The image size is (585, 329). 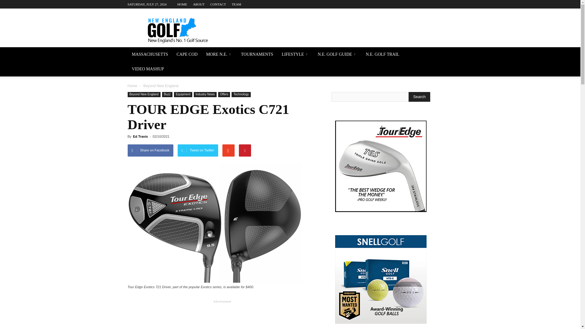 What do you see at coordinates (187, 55) in the screenshot?
I see `CAPE COD` at bounding box center [187, 55].